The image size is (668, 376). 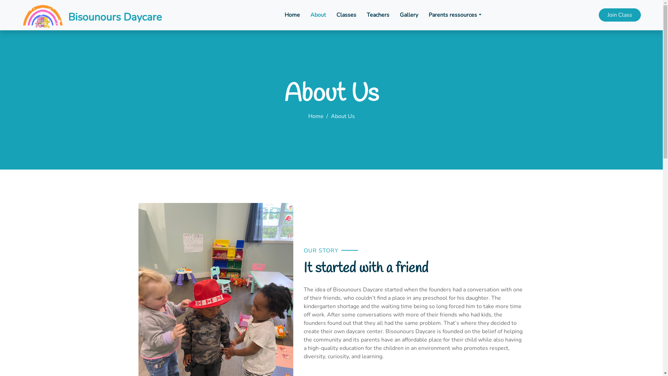 I want to click on Gallery, so click(x=409, y=15).